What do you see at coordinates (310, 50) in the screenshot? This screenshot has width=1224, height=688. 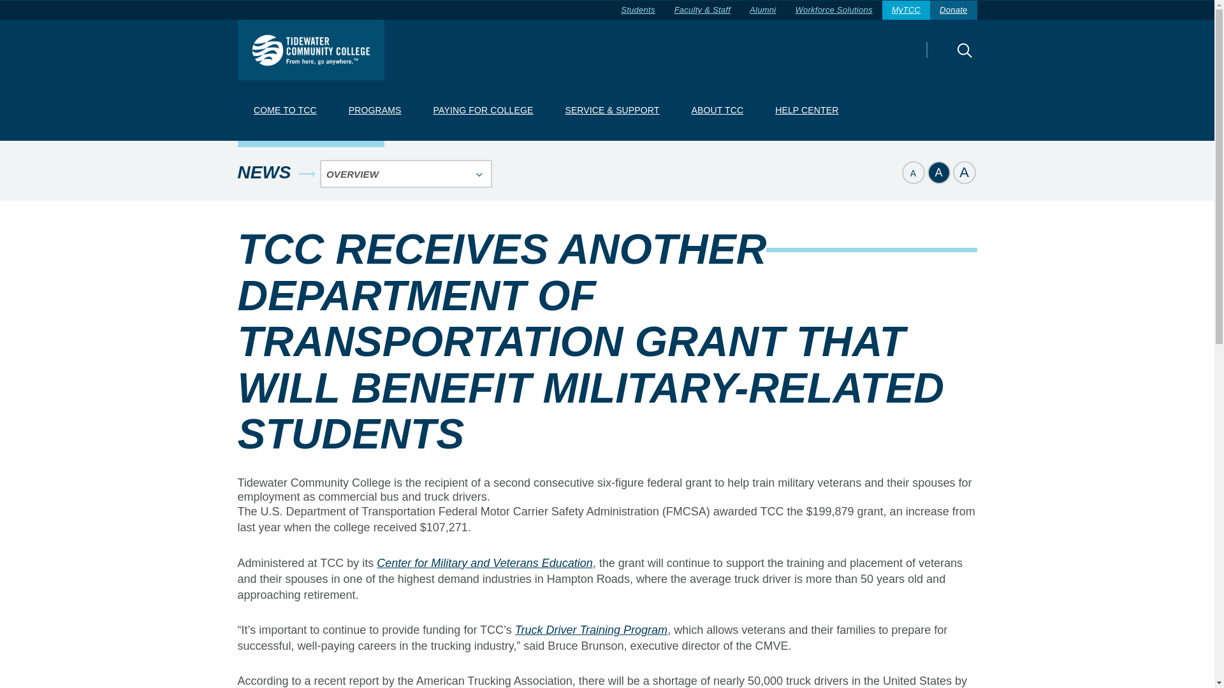 I see `Tidewater Community College` at bounding box center [310, 50].